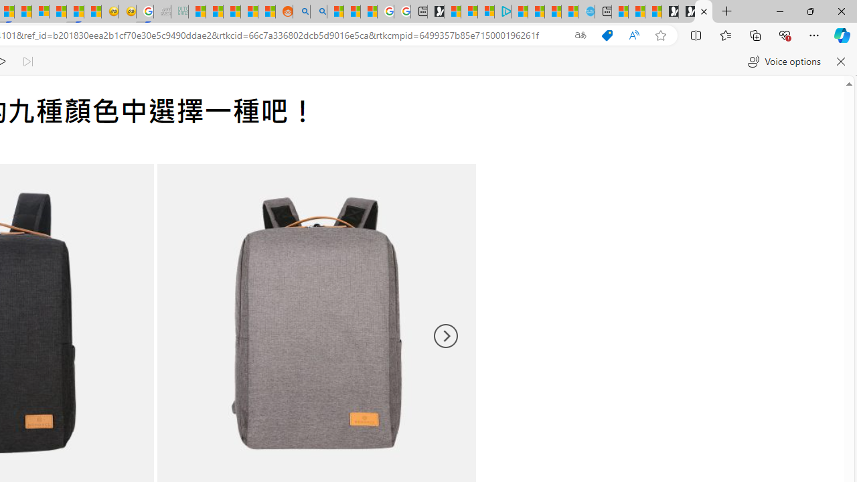 The image size is (857, 482). I want to click on Collections, so click(755, 35).